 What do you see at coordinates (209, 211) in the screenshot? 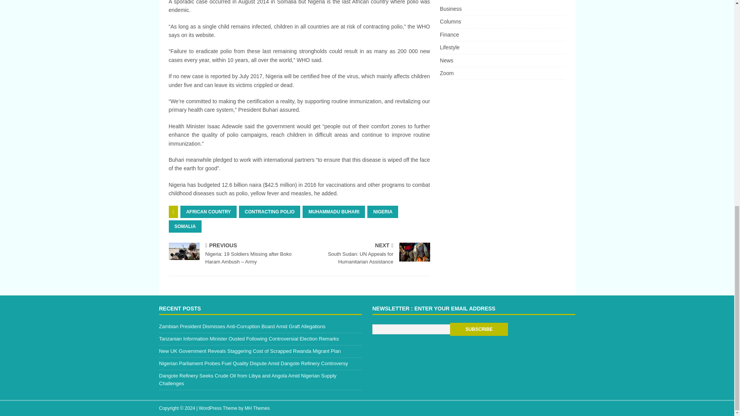
I see `SOMALIA` at bounding box center [209, 211].